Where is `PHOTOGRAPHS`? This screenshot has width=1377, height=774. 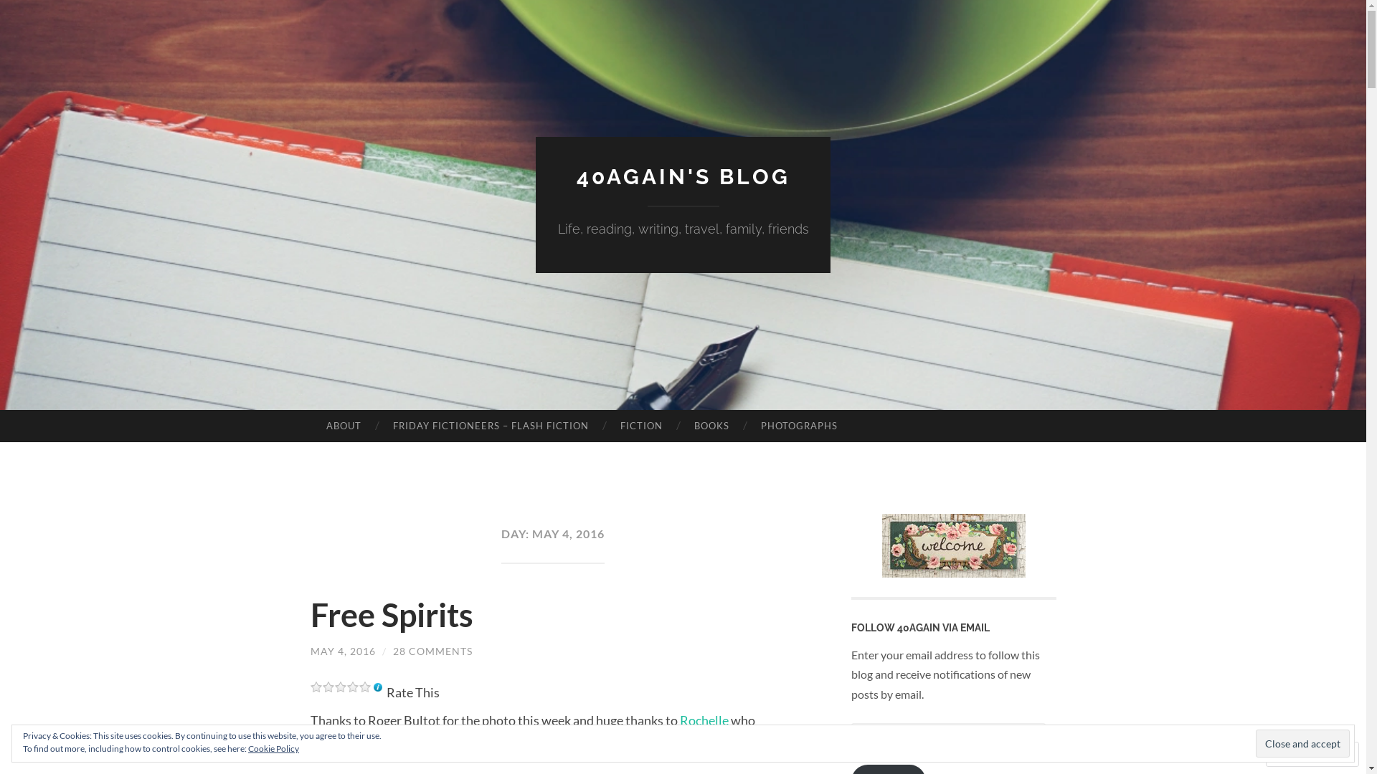
PHOTOGRAPHS is located at coordinates (799, 426).